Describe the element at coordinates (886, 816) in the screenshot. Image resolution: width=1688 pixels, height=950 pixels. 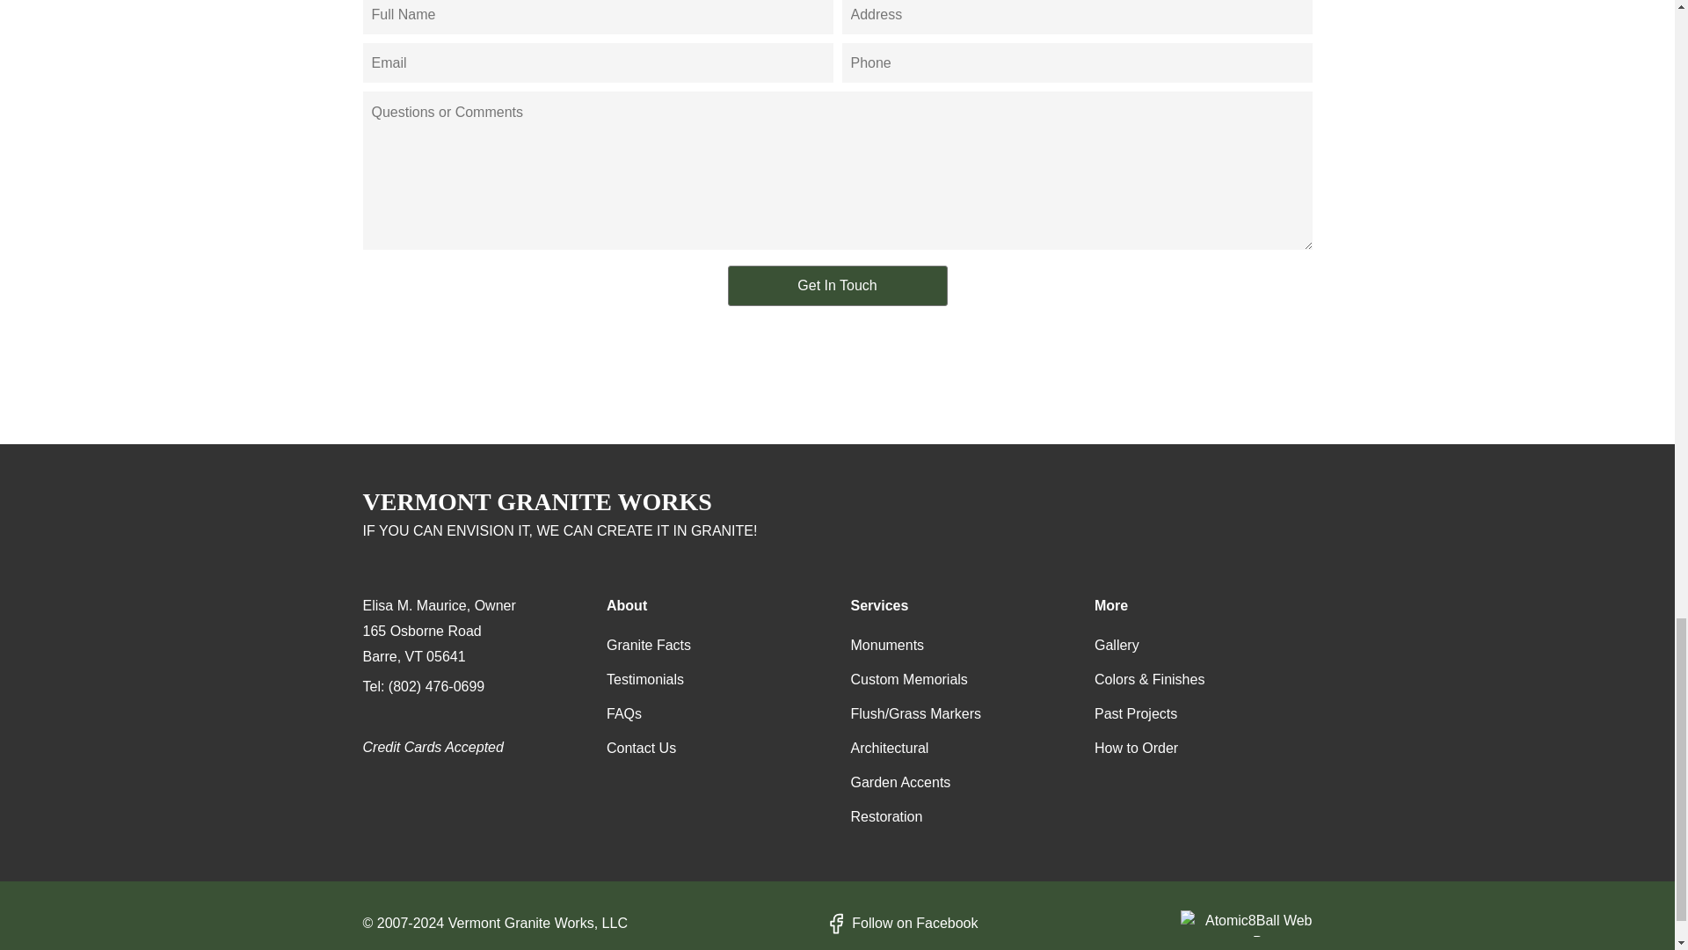
I see `Restoration` at that location.